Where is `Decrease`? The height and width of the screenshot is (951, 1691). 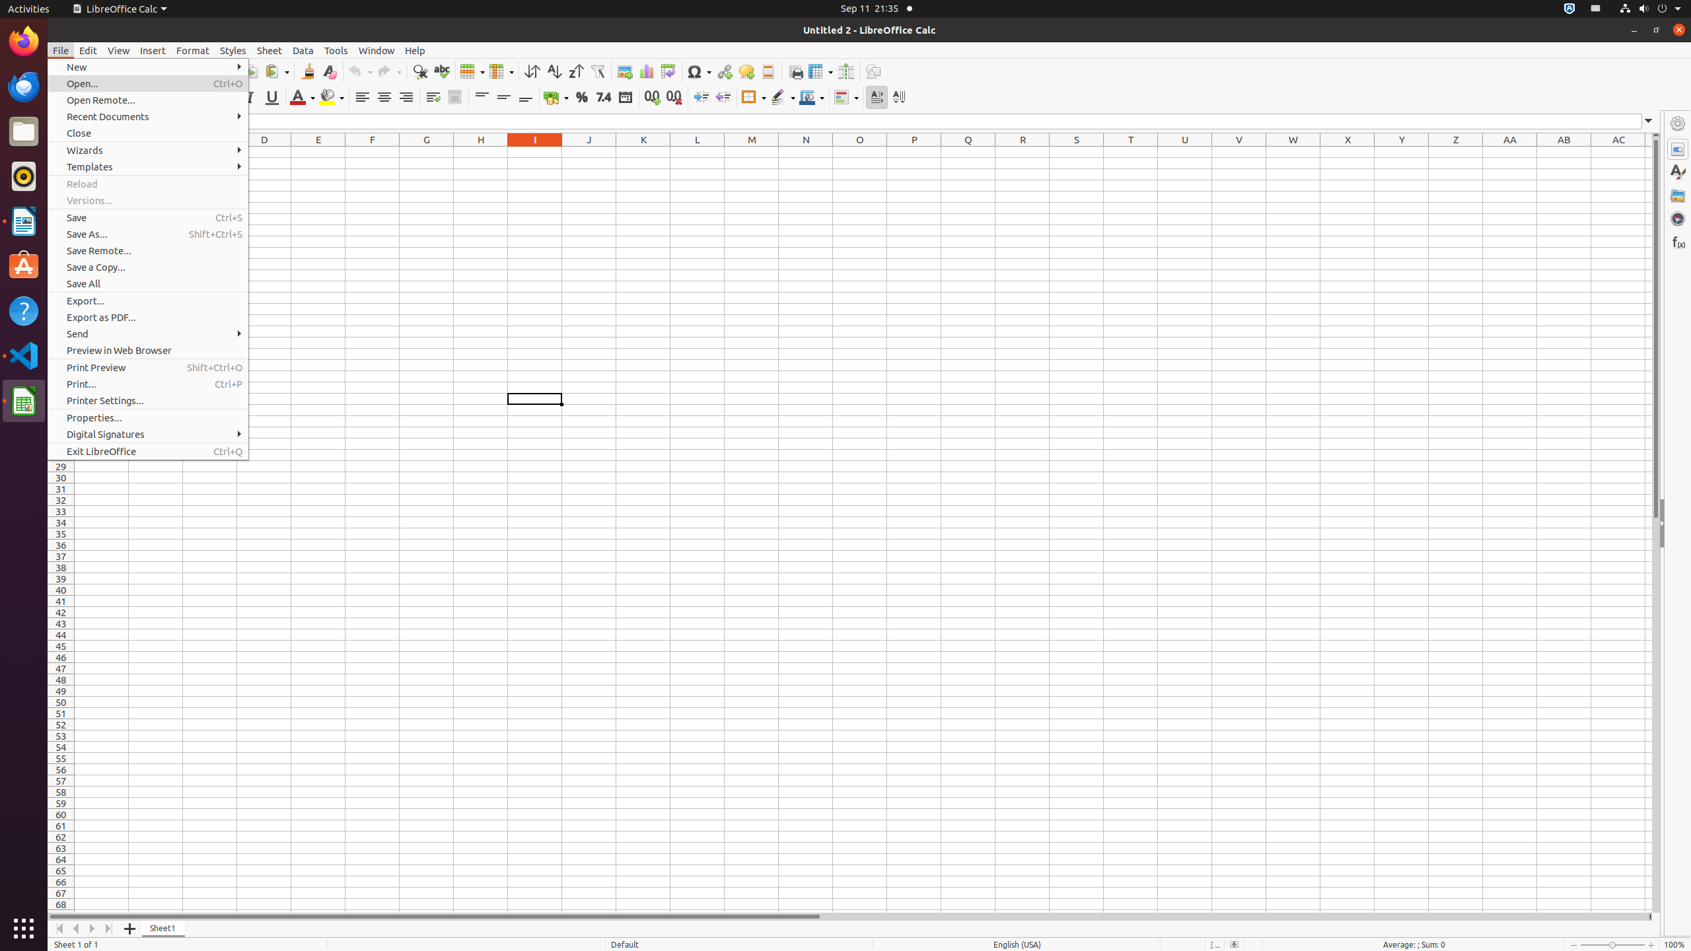 Decrease is located at coordinates (723, 98).